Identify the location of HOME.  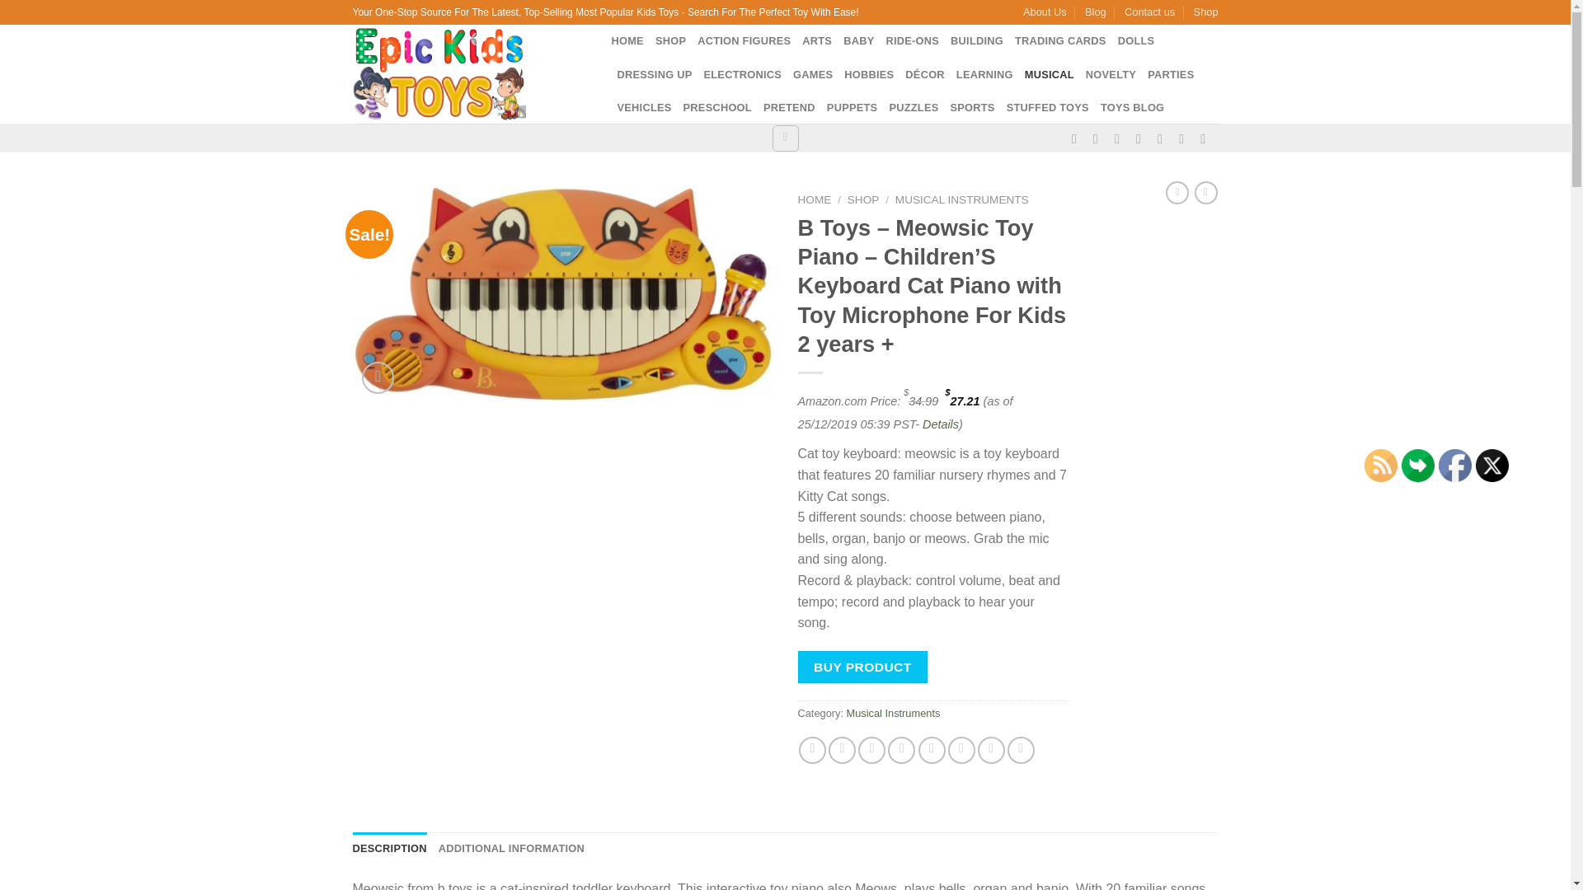
(627, 41).